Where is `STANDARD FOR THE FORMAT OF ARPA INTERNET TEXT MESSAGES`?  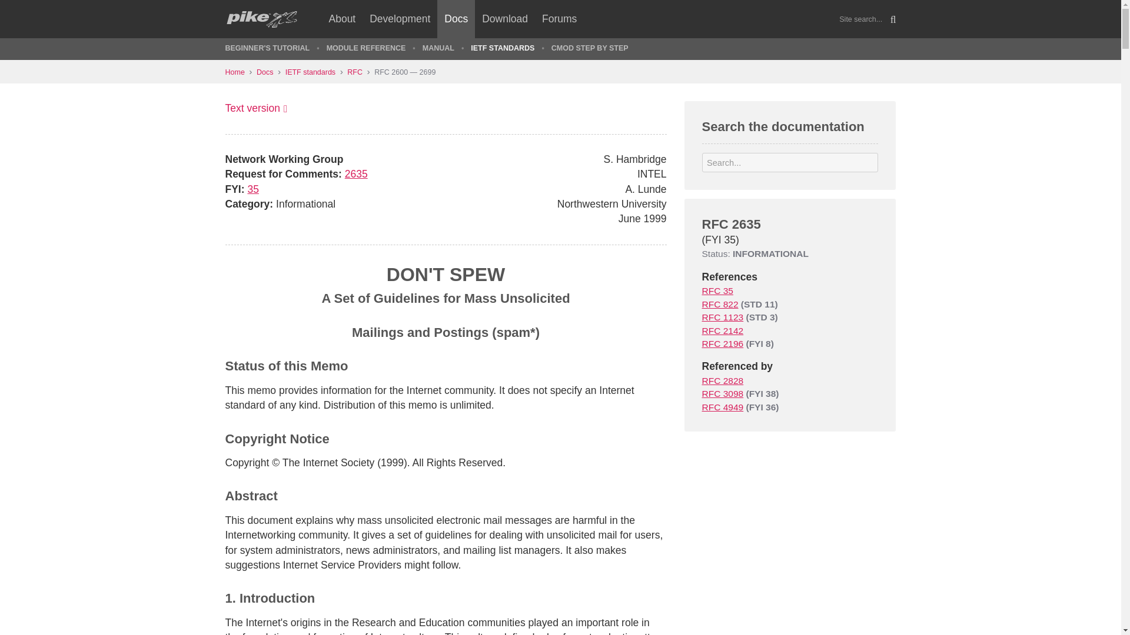
STANDARD FOR THE FORMAT OF ARPA INTERNET TEXT MESSAGES is located at coordinates (719, 303).